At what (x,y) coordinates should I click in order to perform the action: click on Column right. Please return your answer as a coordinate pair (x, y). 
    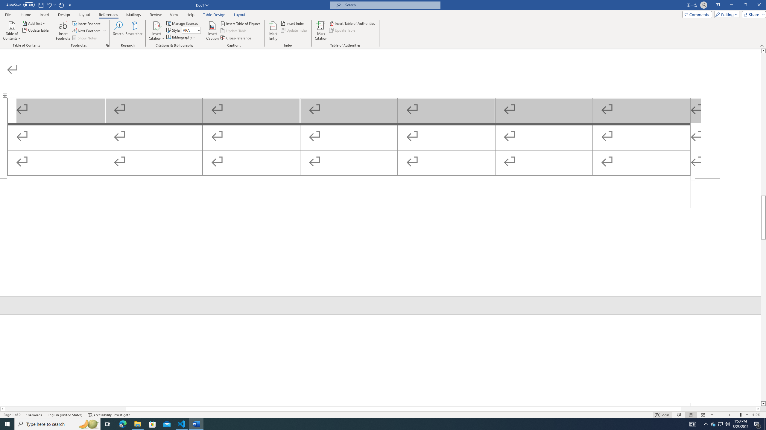
    Looking at the image, I should click on (758, 409).